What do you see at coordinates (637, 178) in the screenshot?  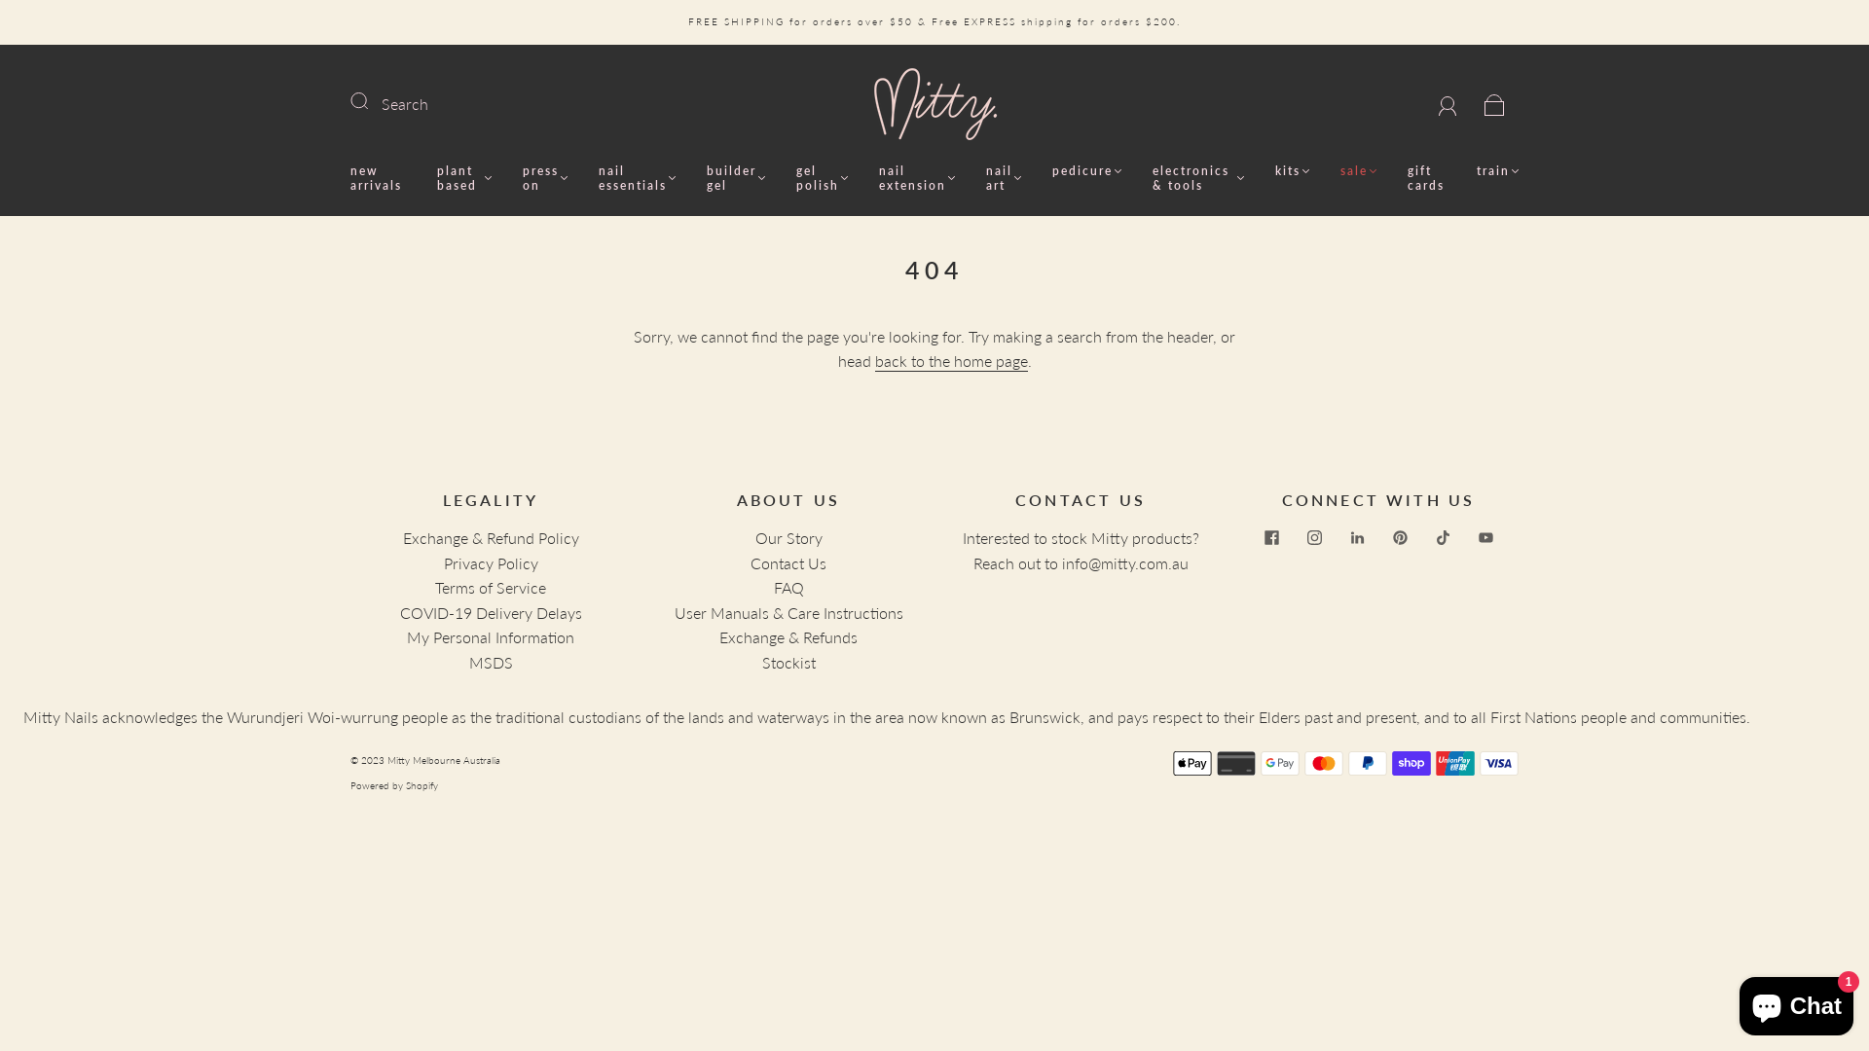 I see `nail essentials` at bounding box center [637, 178].